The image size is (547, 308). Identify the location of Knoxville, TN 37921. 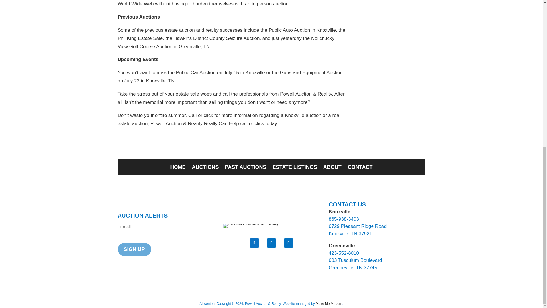
(350, 234).